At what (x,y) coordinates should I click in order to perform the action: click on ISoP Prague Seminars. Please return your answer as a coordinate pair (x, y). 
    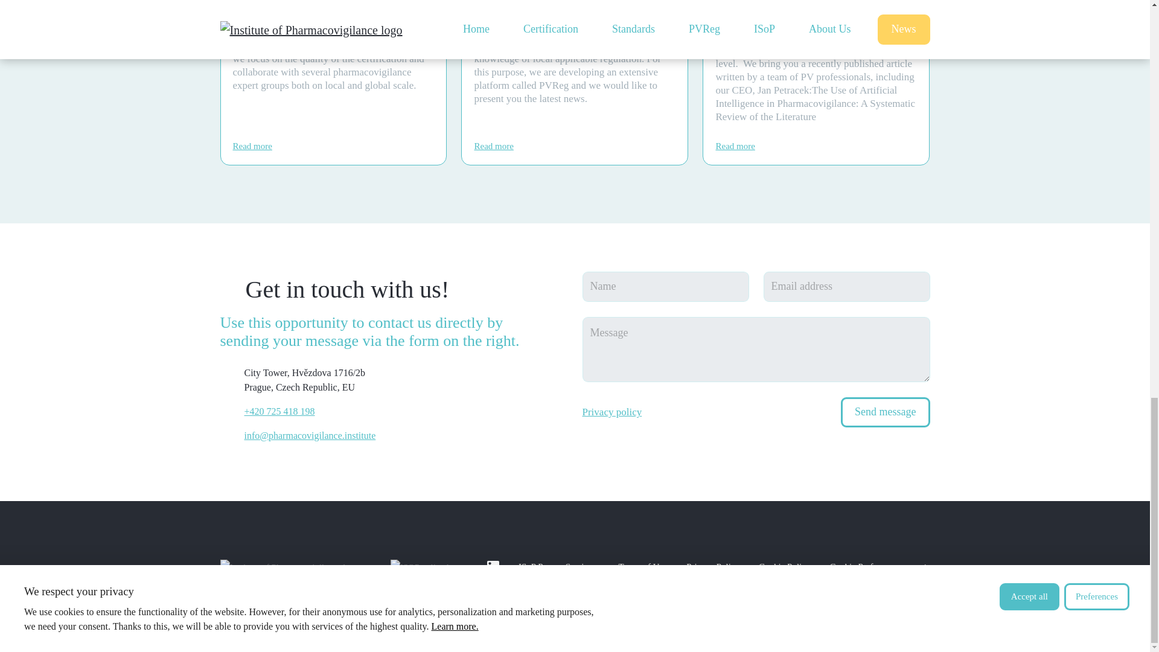
    Looking at the image, I should click on (559, 566).